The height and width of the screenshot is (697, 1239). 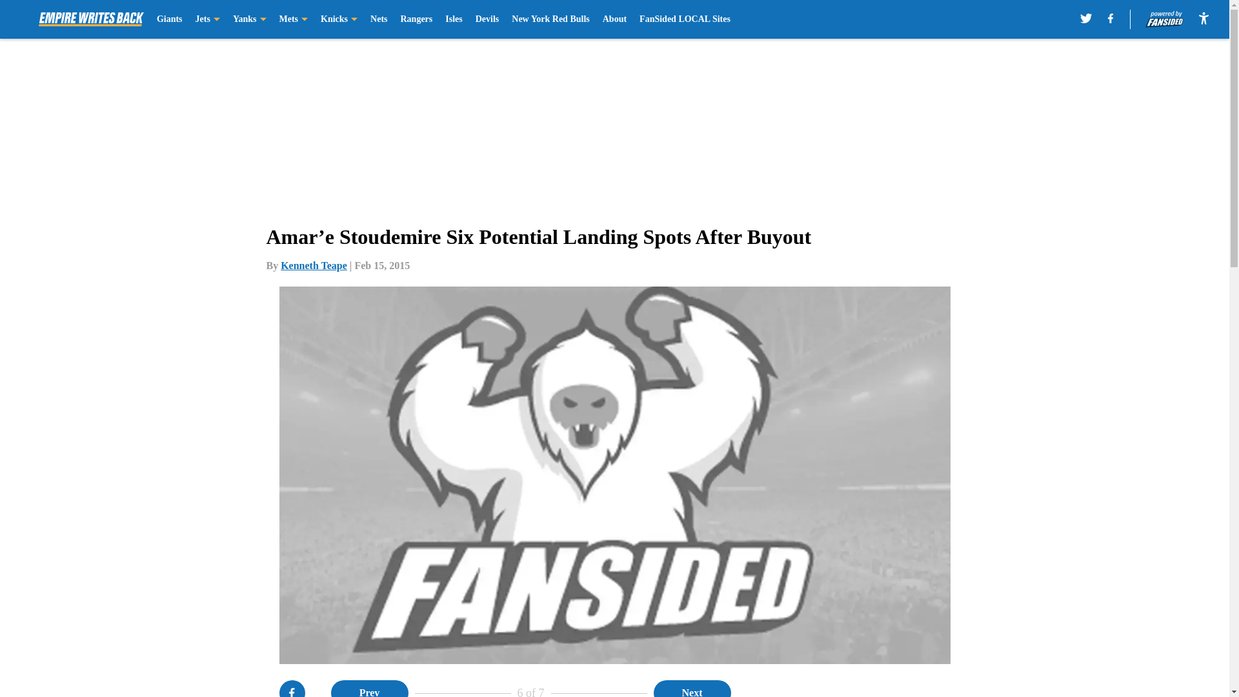 What do you see at coordinates (487, 19) in the screenshot?
I see `Devils` at bounding box center [487, 19].